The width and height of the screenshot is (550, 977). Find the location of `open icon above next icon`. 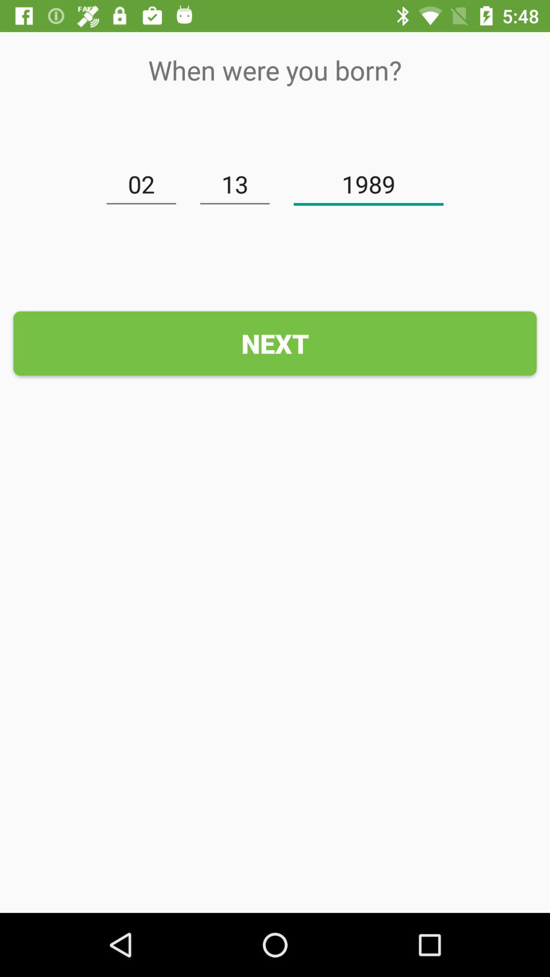

open icon above next icon is located at coordinates (369, 184).